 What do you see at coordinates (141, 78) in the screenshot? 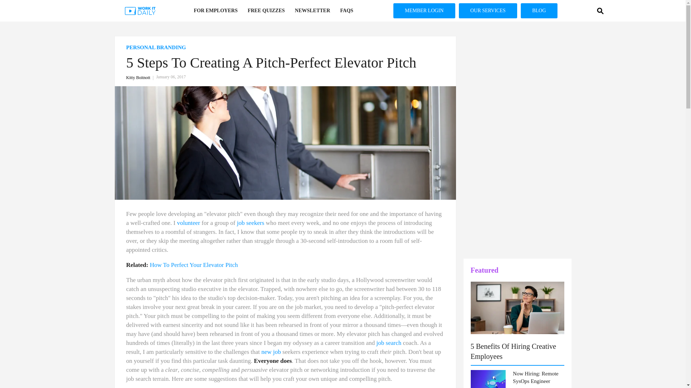
I see `Kitty Boitnott` at bounding box center [141, 78].